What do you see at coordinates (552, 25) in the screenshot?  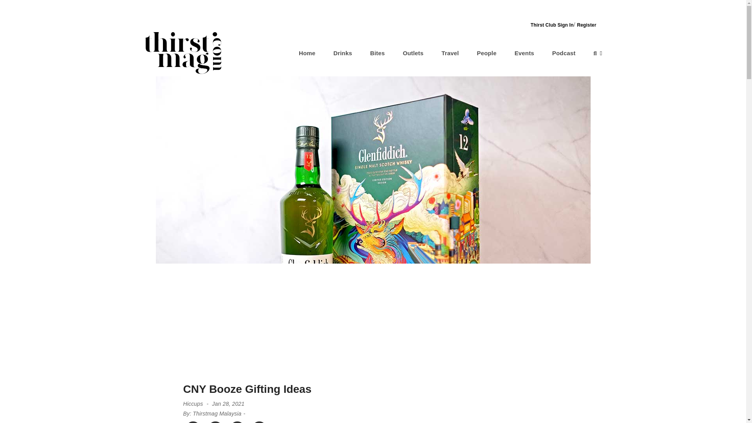 I see `Thirst Club Sign In` at bounding box center [552, 25].